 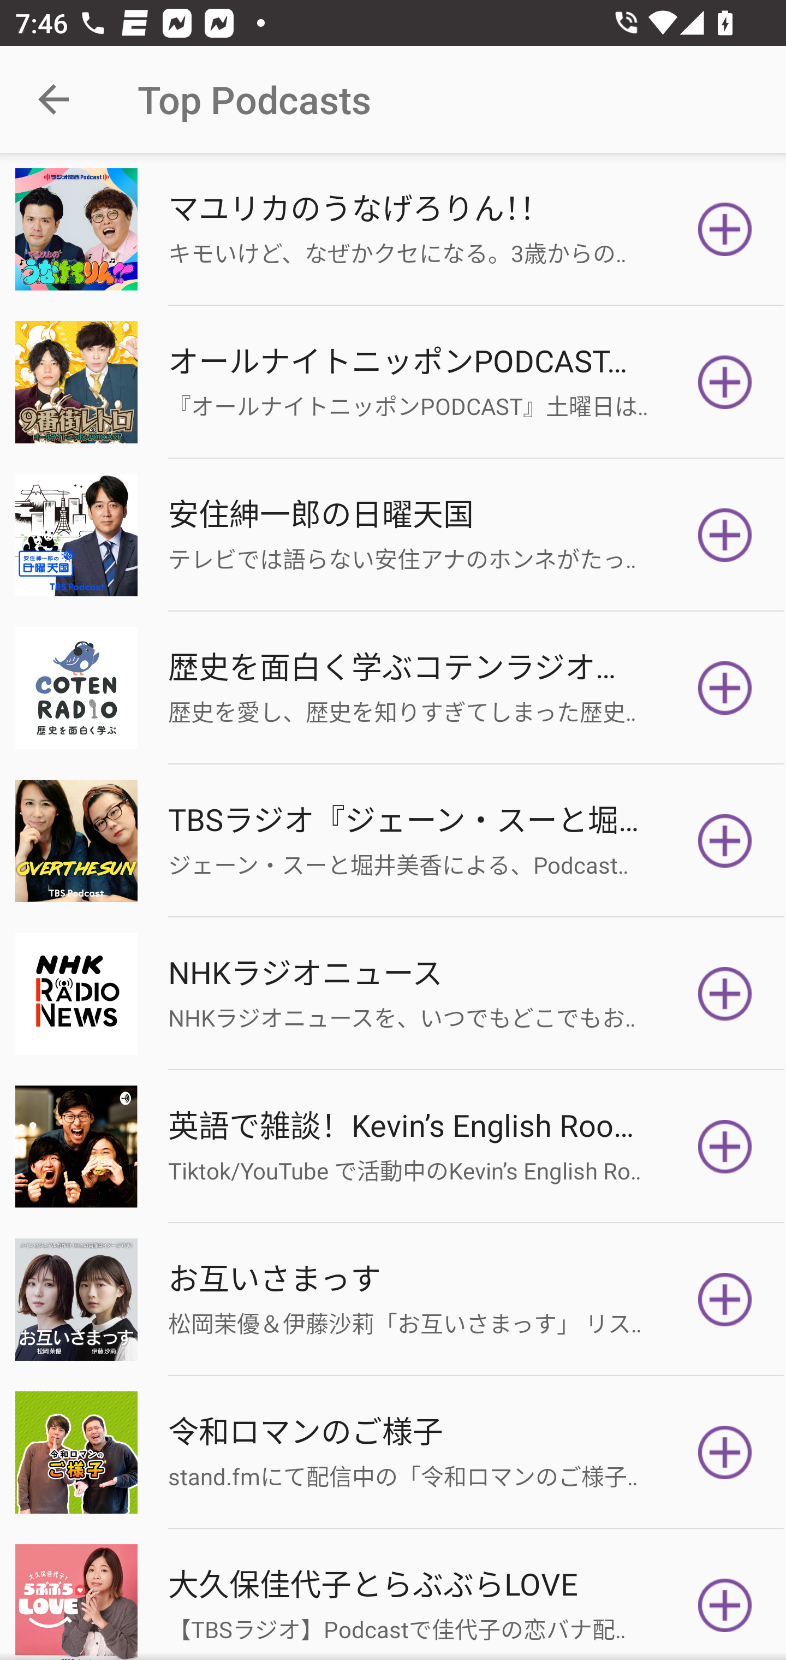 What do you see at coordinates (725, 381) in the screenshot?
I see `Subscribe` at bounding box center [725, 381].